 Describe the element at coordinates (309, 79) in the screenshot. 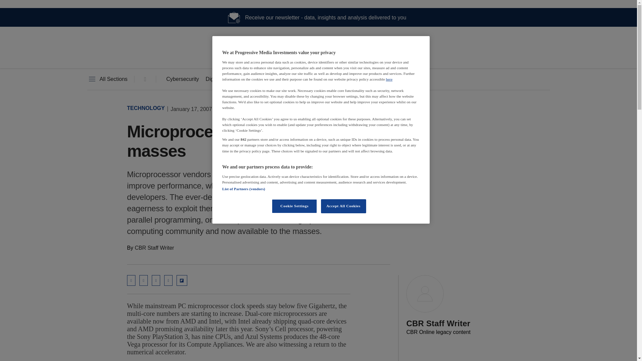

I see `Leadership` at that location.